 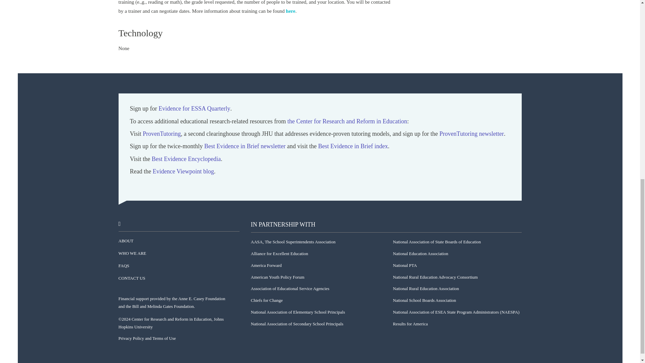 I want to click on WHO WE ARE, so click(x=132, y=253).